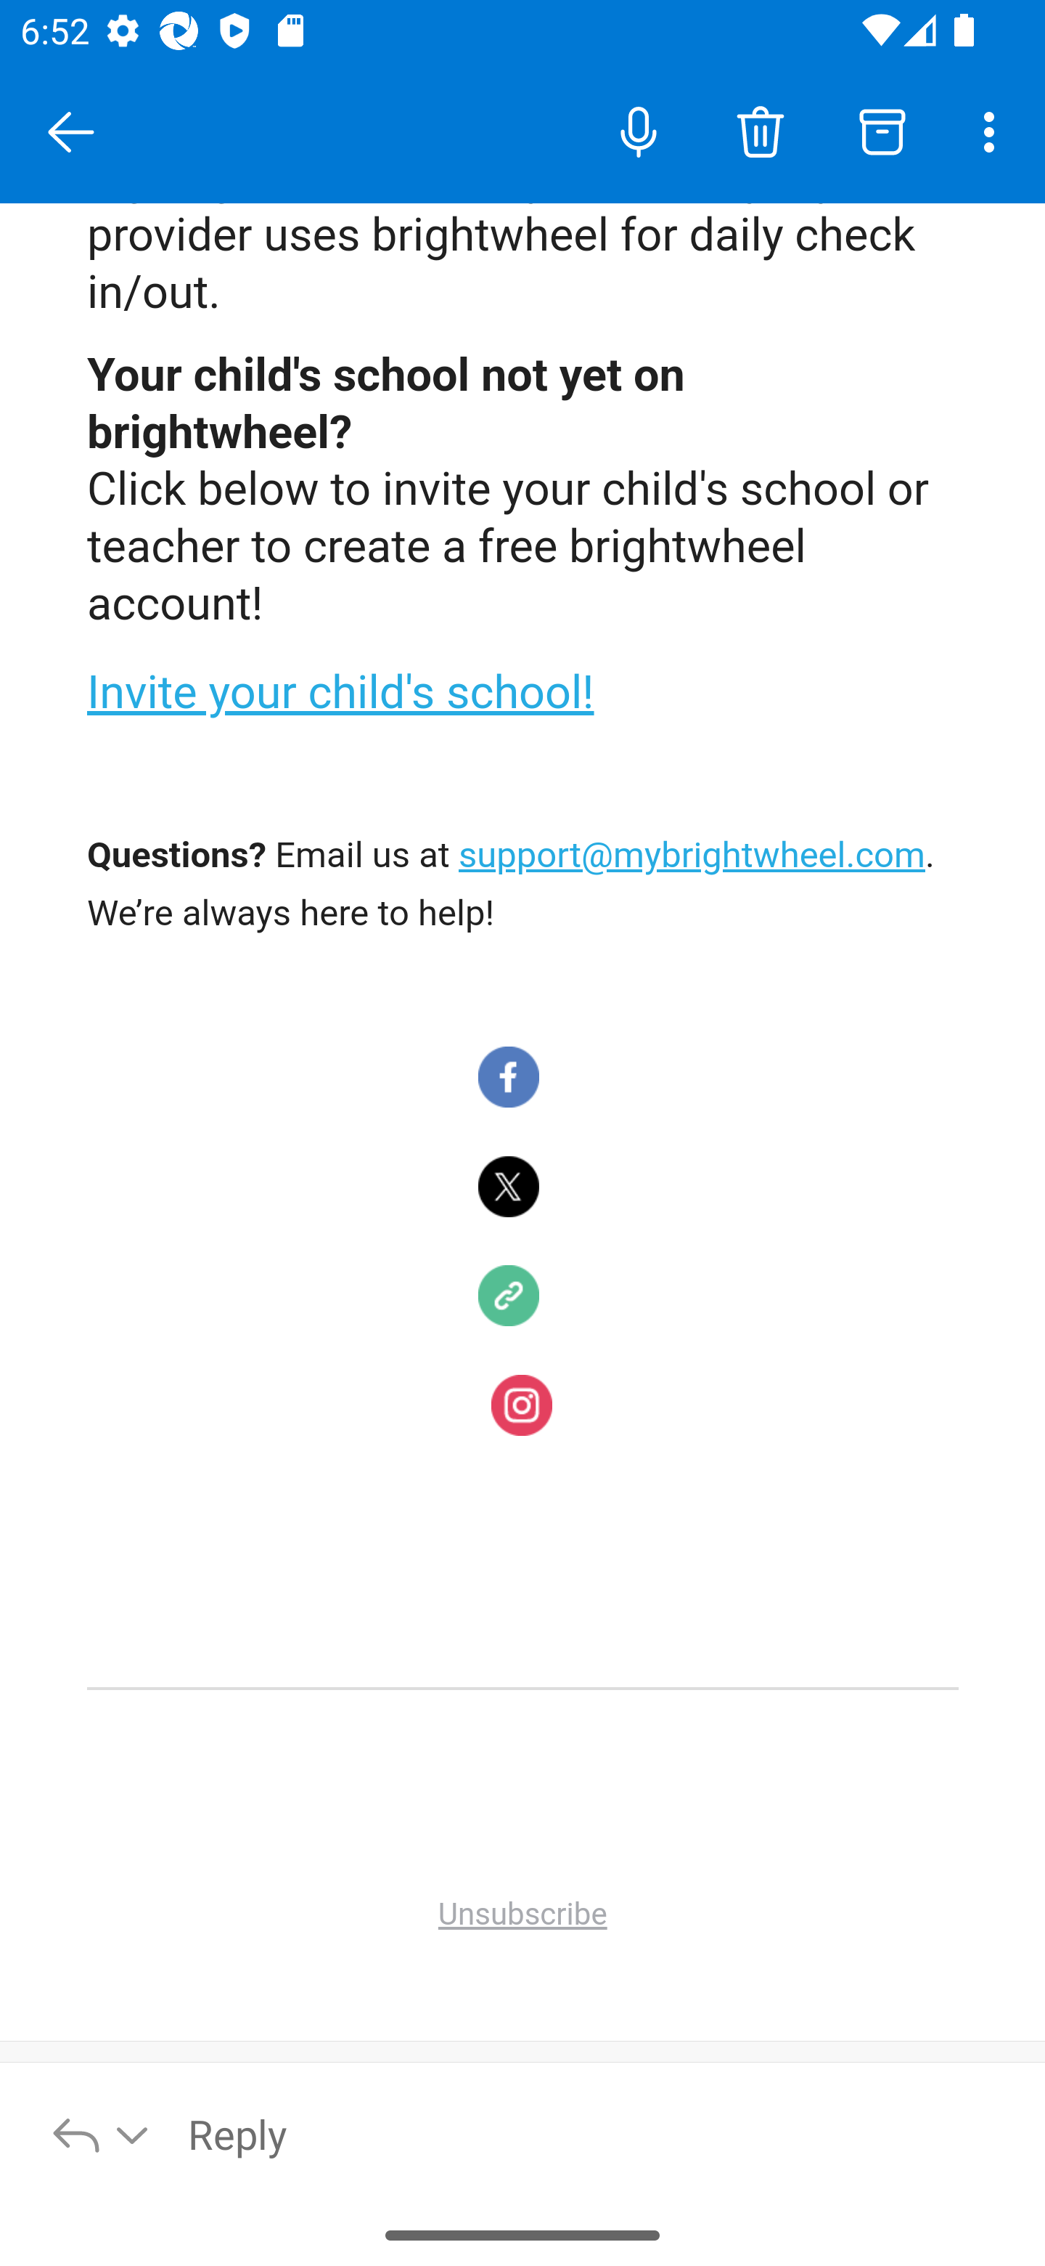 This screenshot has width=1045, height=2266. What do you see at coordinates (882, 131) in the screenshot?
I see `Archive` at bounding box center [882, 131].